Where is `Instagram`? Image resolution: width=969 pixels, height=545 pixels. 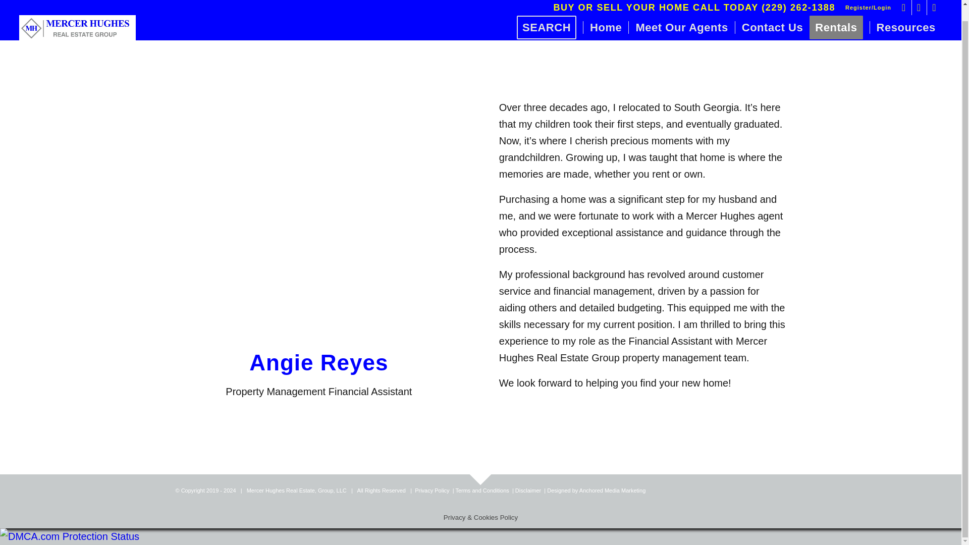
Instagram is located at coordinates (919, 1).